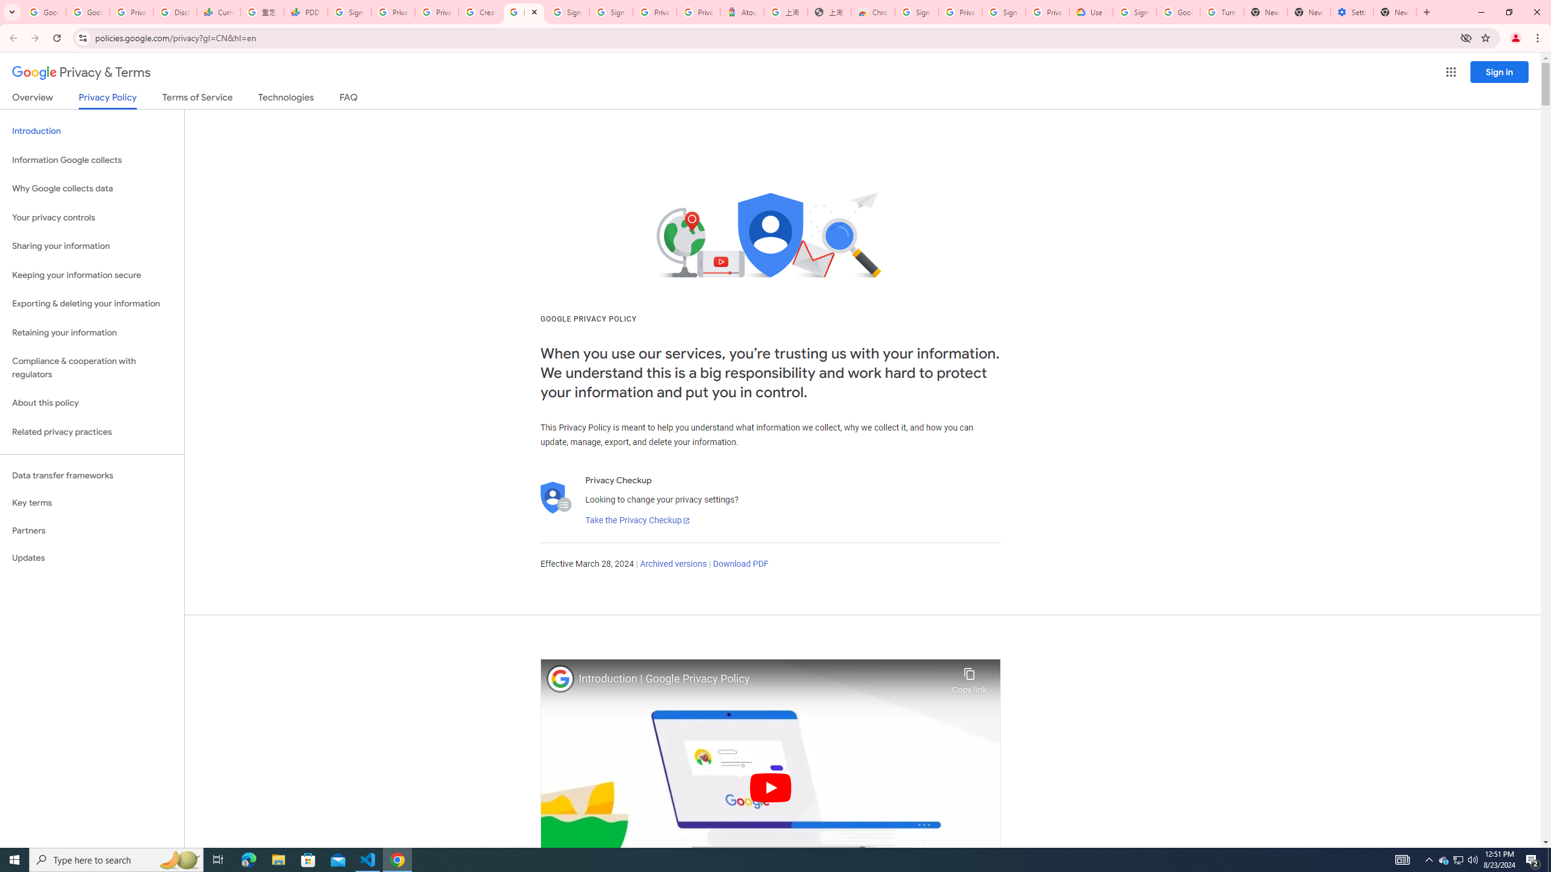 The image size is (1551, 872). I want to click on Sign in - Google Accounts, so click(612, 12).